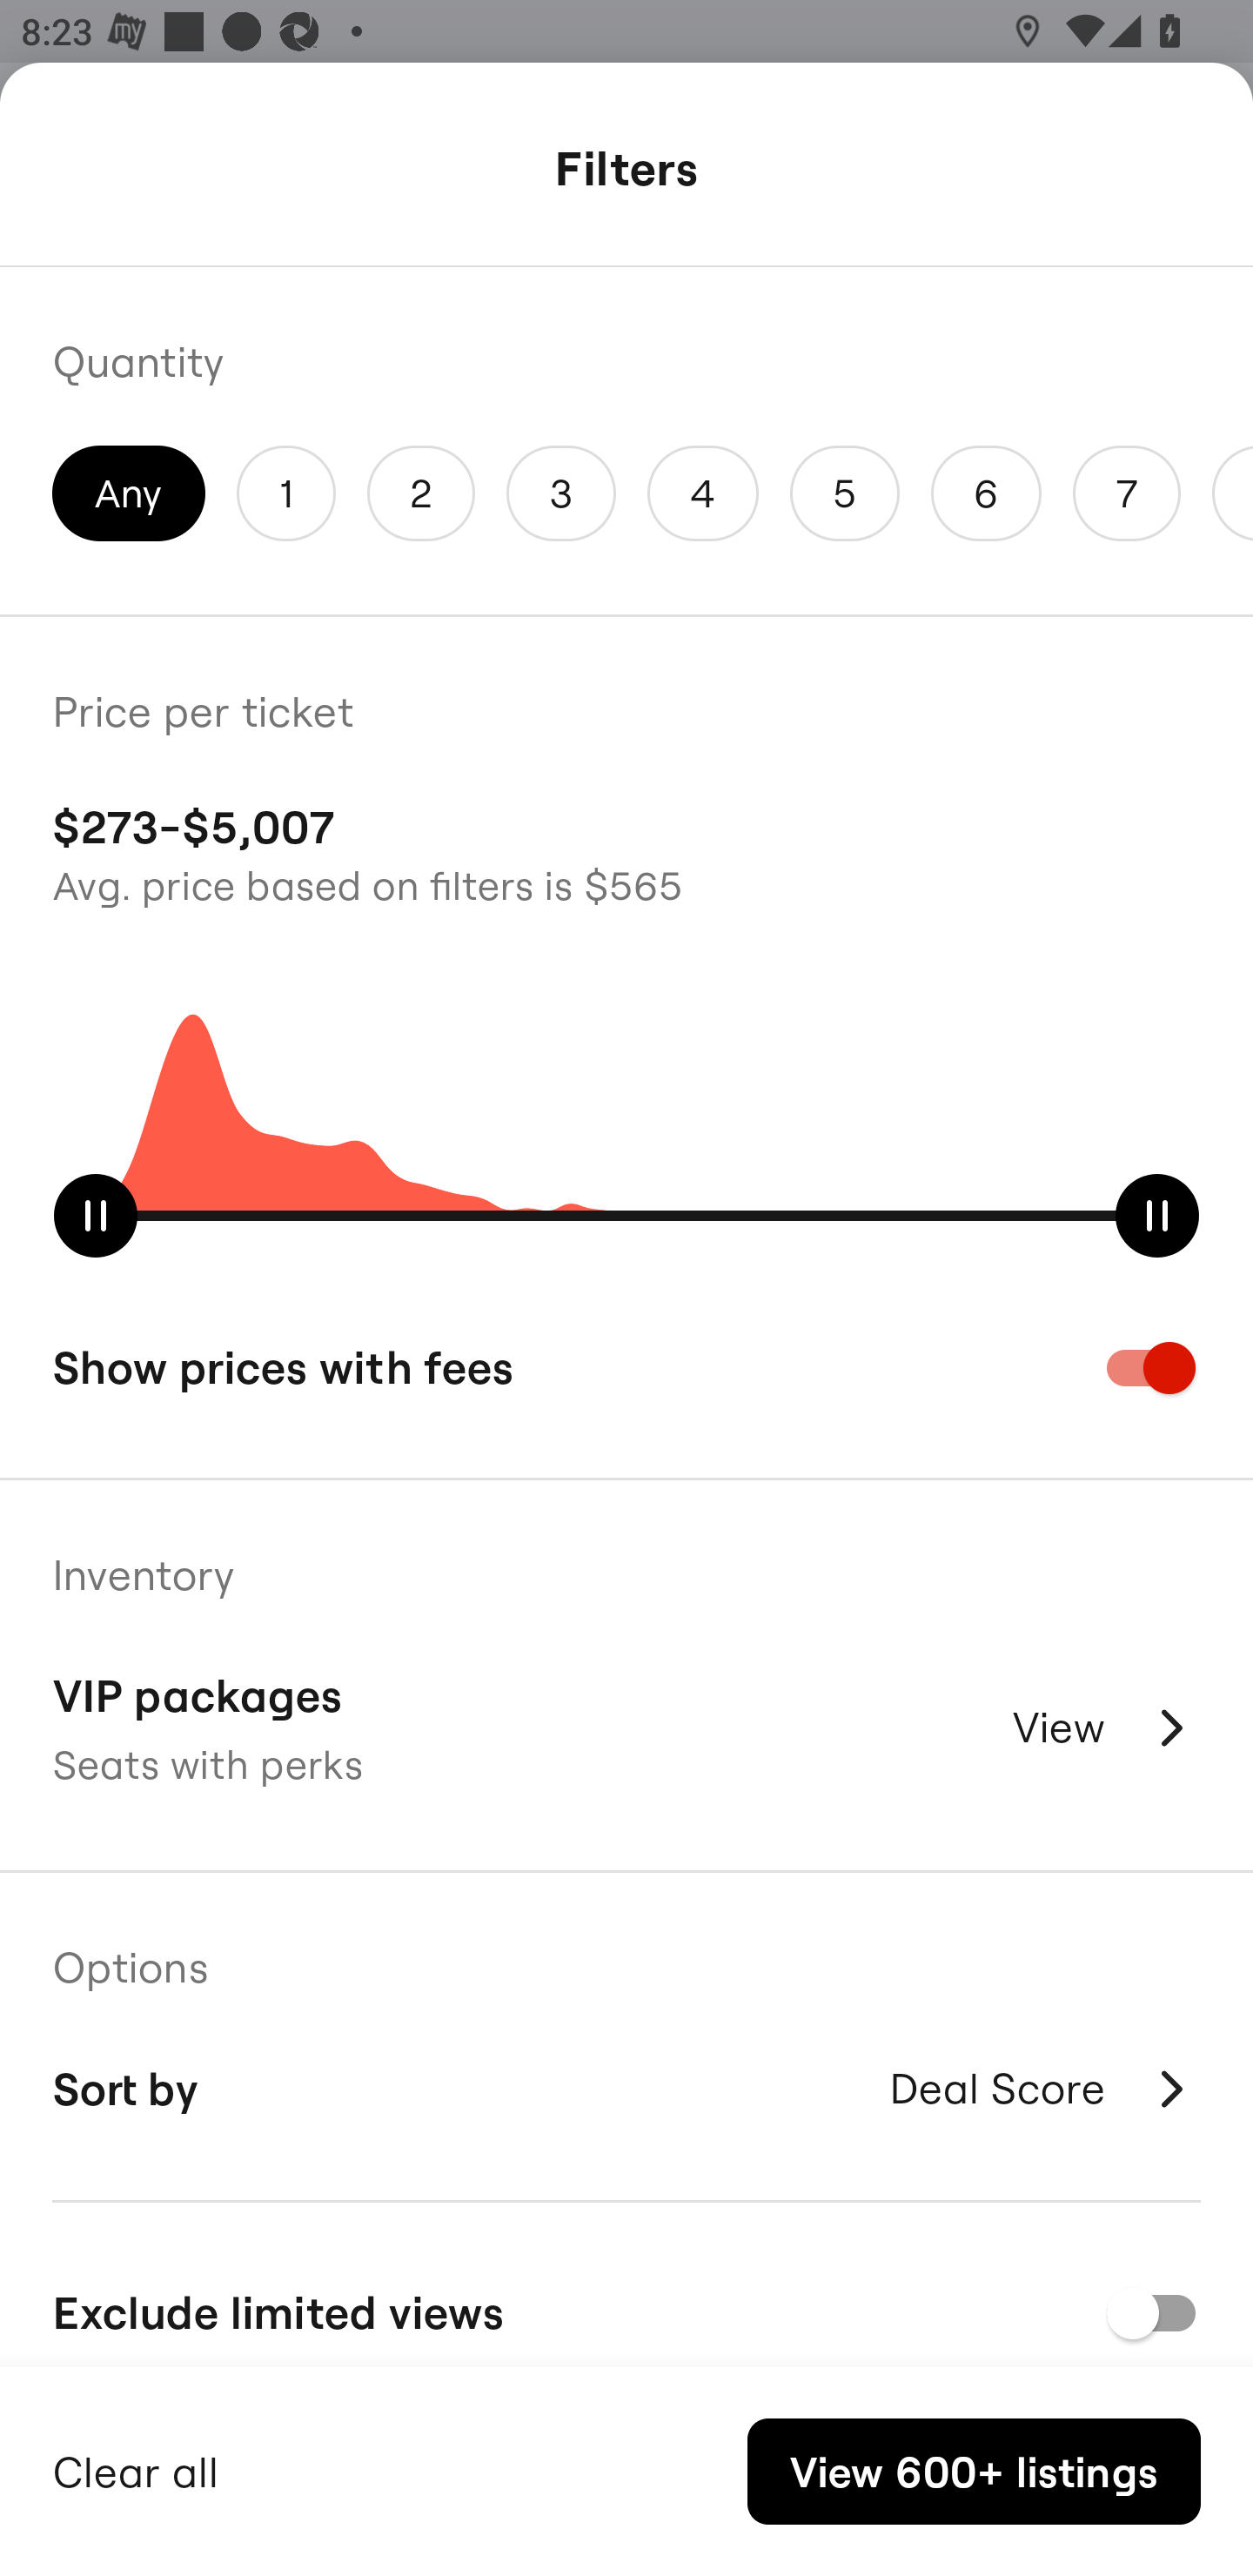 This screenshot has height=2576, width=1253. Describe the element at coordinates (420, 493) in the screenshot. I see `2` at that location.